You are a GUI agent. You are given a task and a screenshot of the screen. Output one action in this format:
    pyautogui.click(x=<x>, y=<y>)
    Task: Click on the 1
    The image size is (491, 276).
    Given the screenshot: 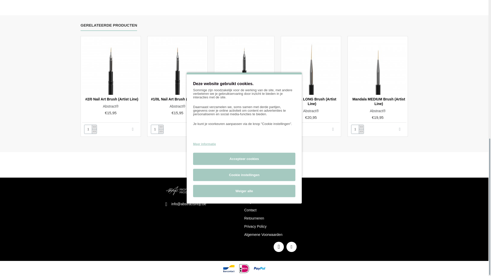 What is the action you would take?
    pyautogui.click(x=291, y=129)
    